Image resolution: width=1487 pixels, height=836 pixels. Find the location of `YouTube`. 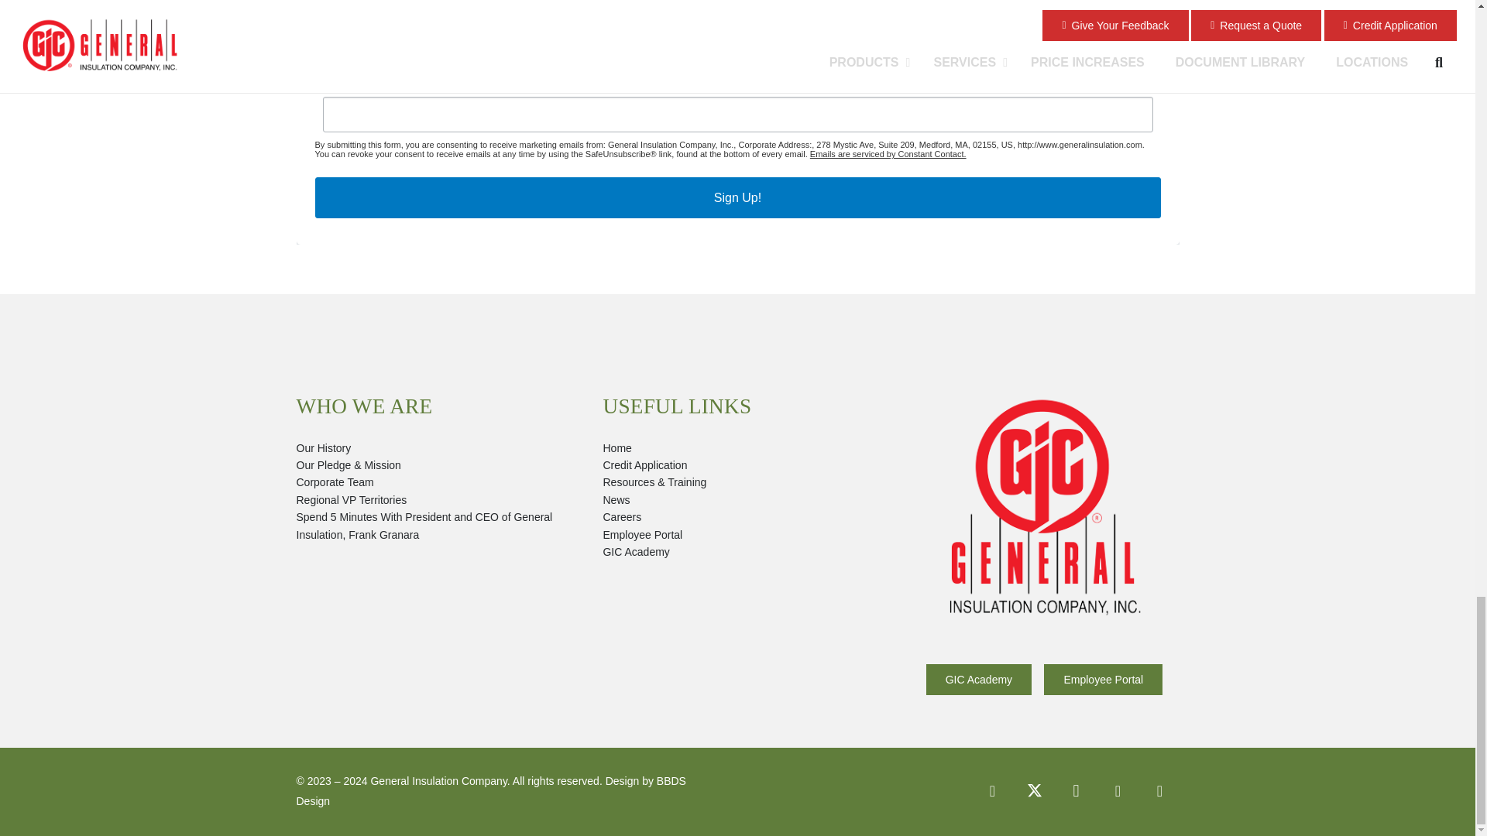

YouTube is located at coordinates (1159, 790).